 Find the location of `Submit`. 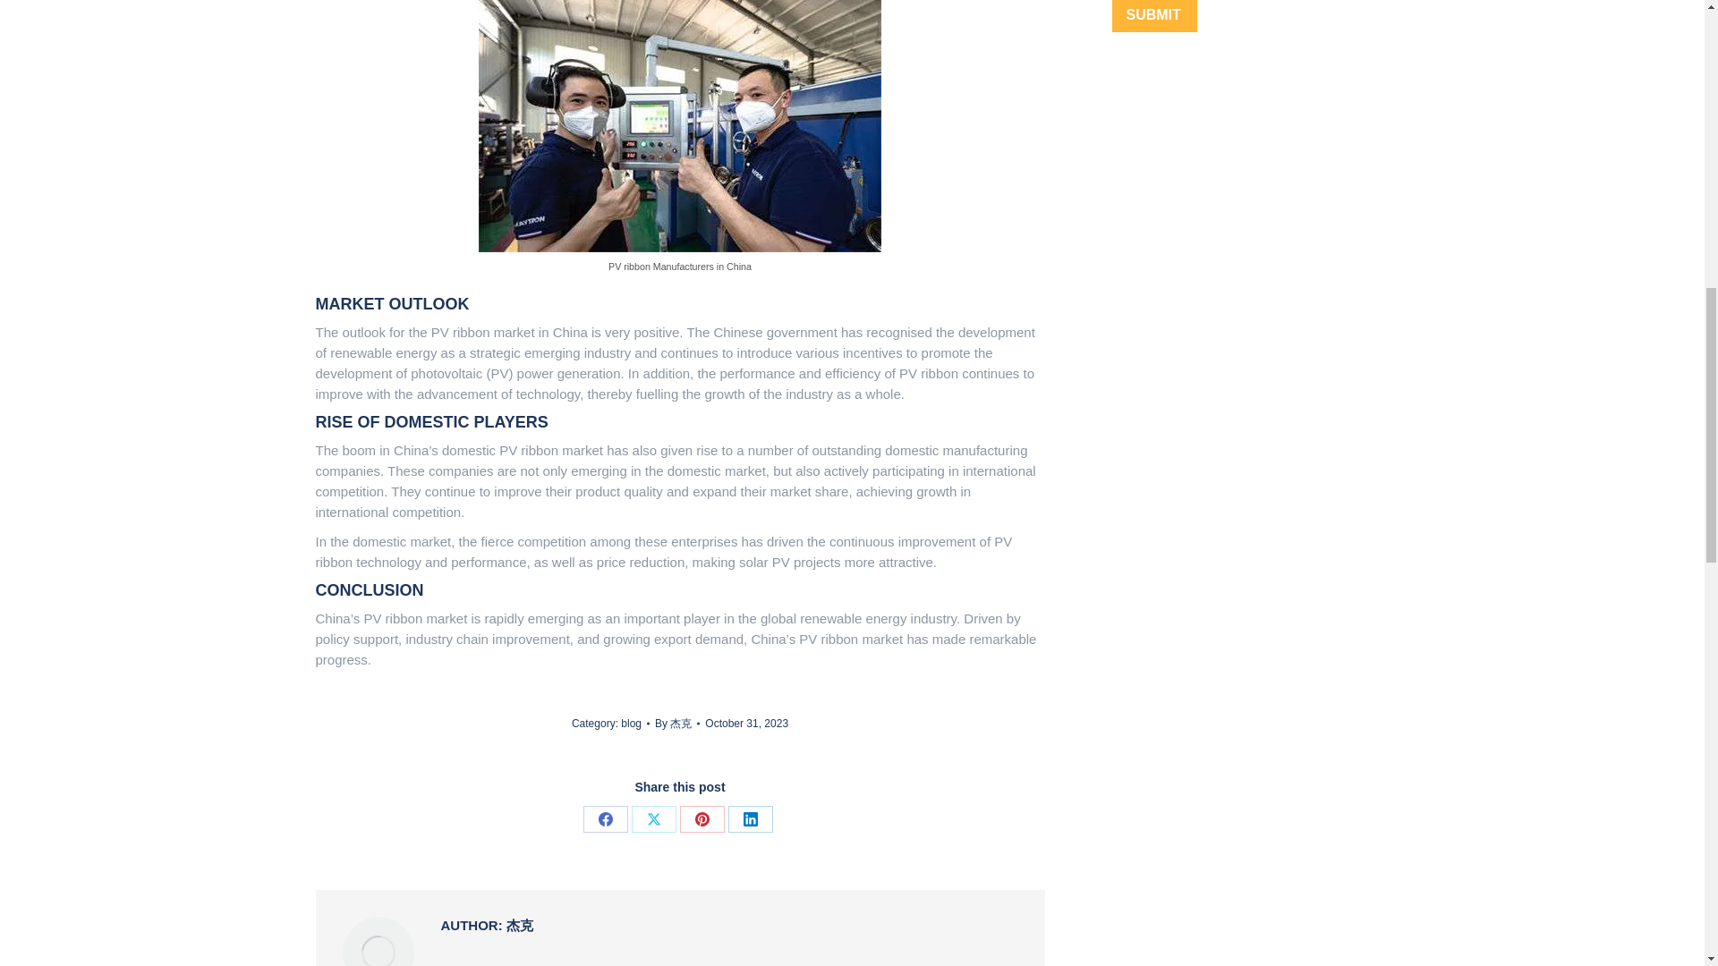

Submit is located at coordinates (1153, 16).